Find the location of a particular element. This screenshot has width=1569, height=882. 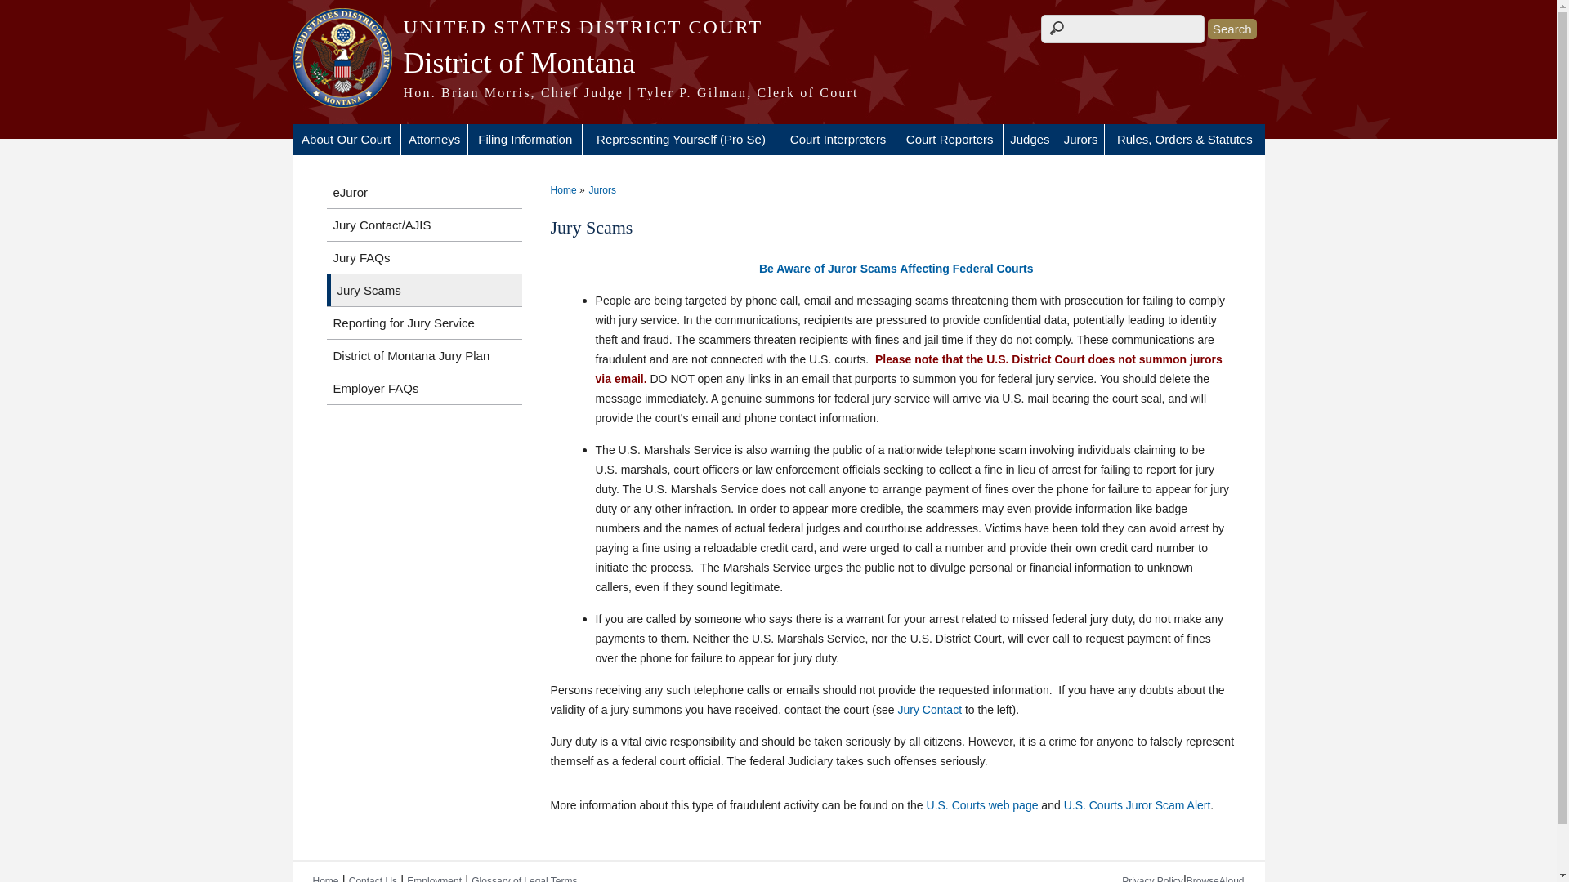

About Our Court is located at coordinates (346, 140).